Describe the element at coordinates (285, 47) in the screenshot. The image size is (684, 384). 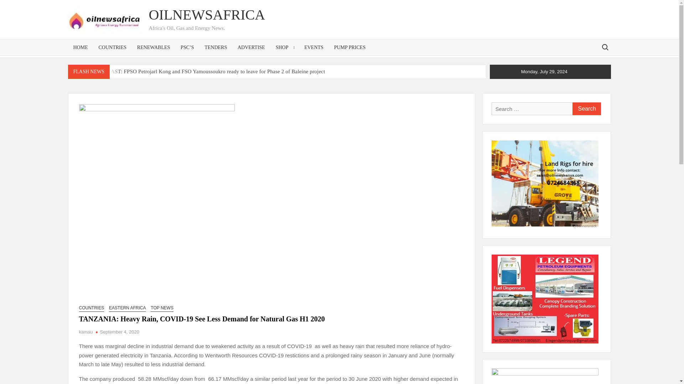
I see `SHOP` at that location.